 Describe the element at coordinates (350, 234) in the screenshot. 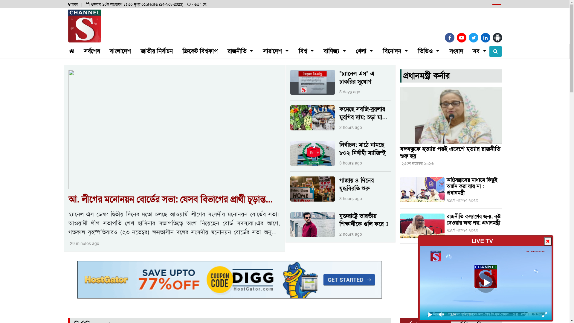

I see `2 hours ago` at that location.